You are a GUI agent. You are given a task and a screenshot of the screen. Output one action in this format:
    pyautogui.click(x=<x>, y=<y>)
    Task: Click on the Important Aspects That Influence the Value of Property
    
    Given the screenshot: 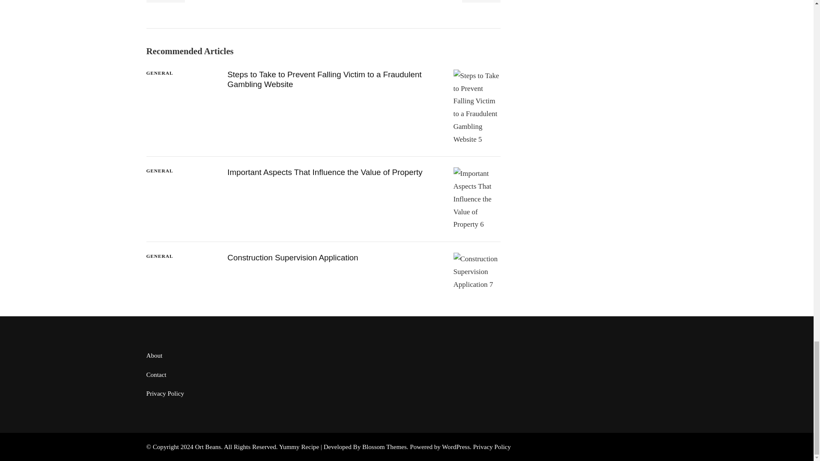 What is the action you would take?
    pyautogui.click(x=325, y=172)
    